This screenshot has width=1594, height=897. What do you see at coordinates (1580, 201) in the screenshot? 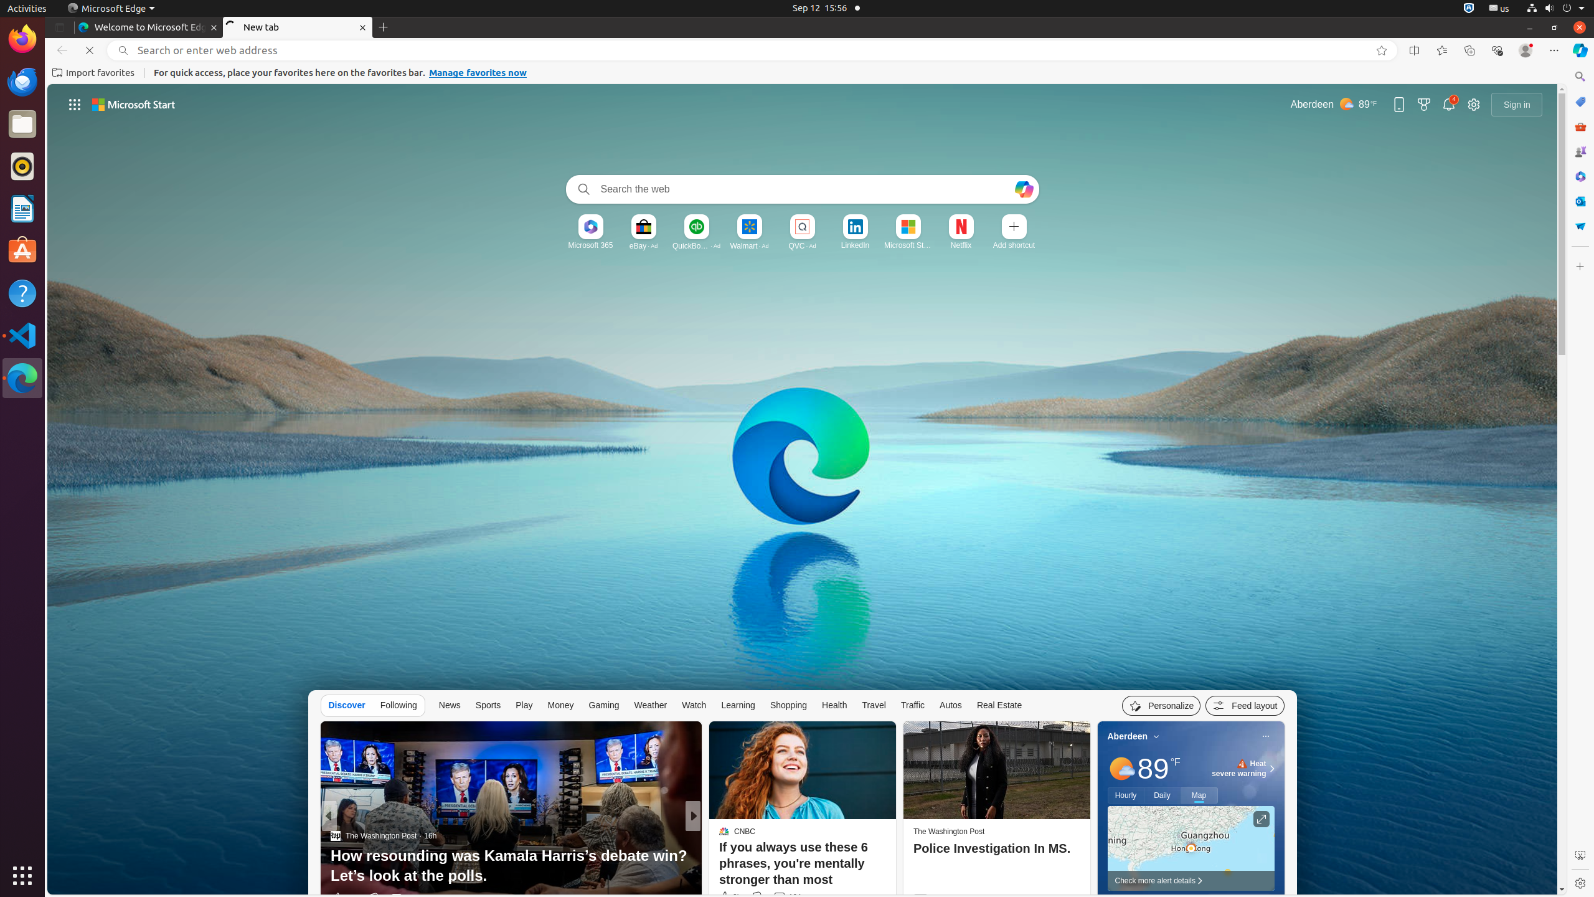
I see `Outlook` at bounding box center [1580, 201].